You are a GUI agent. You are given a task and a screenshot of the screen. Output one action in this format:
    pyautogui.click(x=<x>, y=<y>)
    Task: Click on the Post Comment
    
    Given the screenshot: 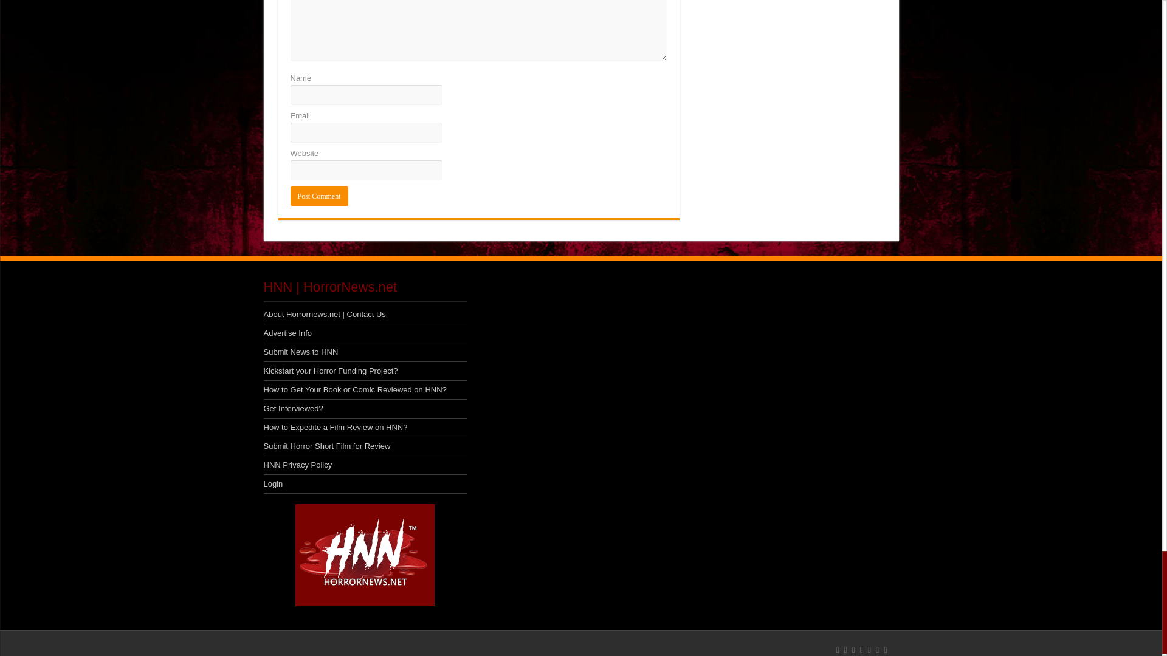 What is the action you would take?
    pyautogui.click(x=319, y=196)
    